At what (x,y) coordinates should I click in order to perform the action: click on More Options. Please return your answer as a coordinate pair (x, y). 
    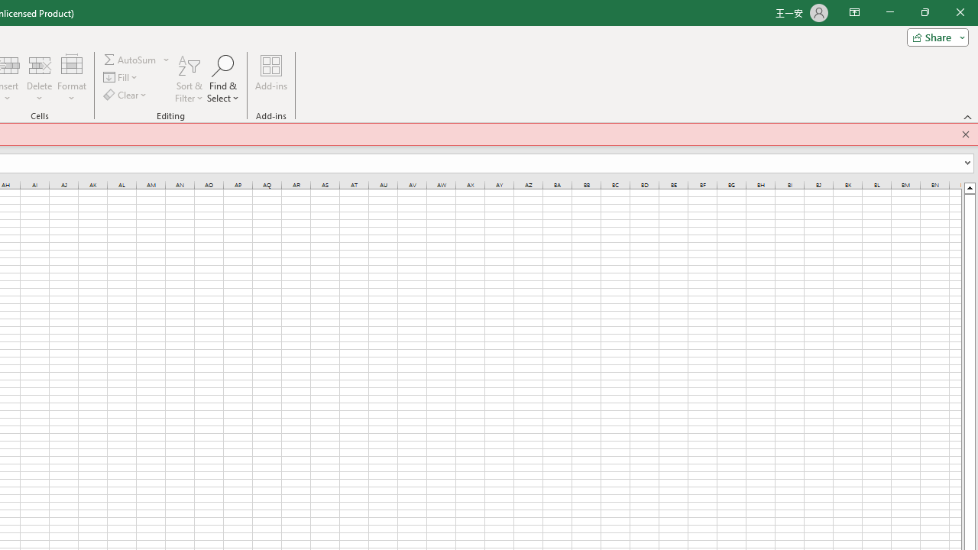
    Looking at the image, I should click on (167, 60).